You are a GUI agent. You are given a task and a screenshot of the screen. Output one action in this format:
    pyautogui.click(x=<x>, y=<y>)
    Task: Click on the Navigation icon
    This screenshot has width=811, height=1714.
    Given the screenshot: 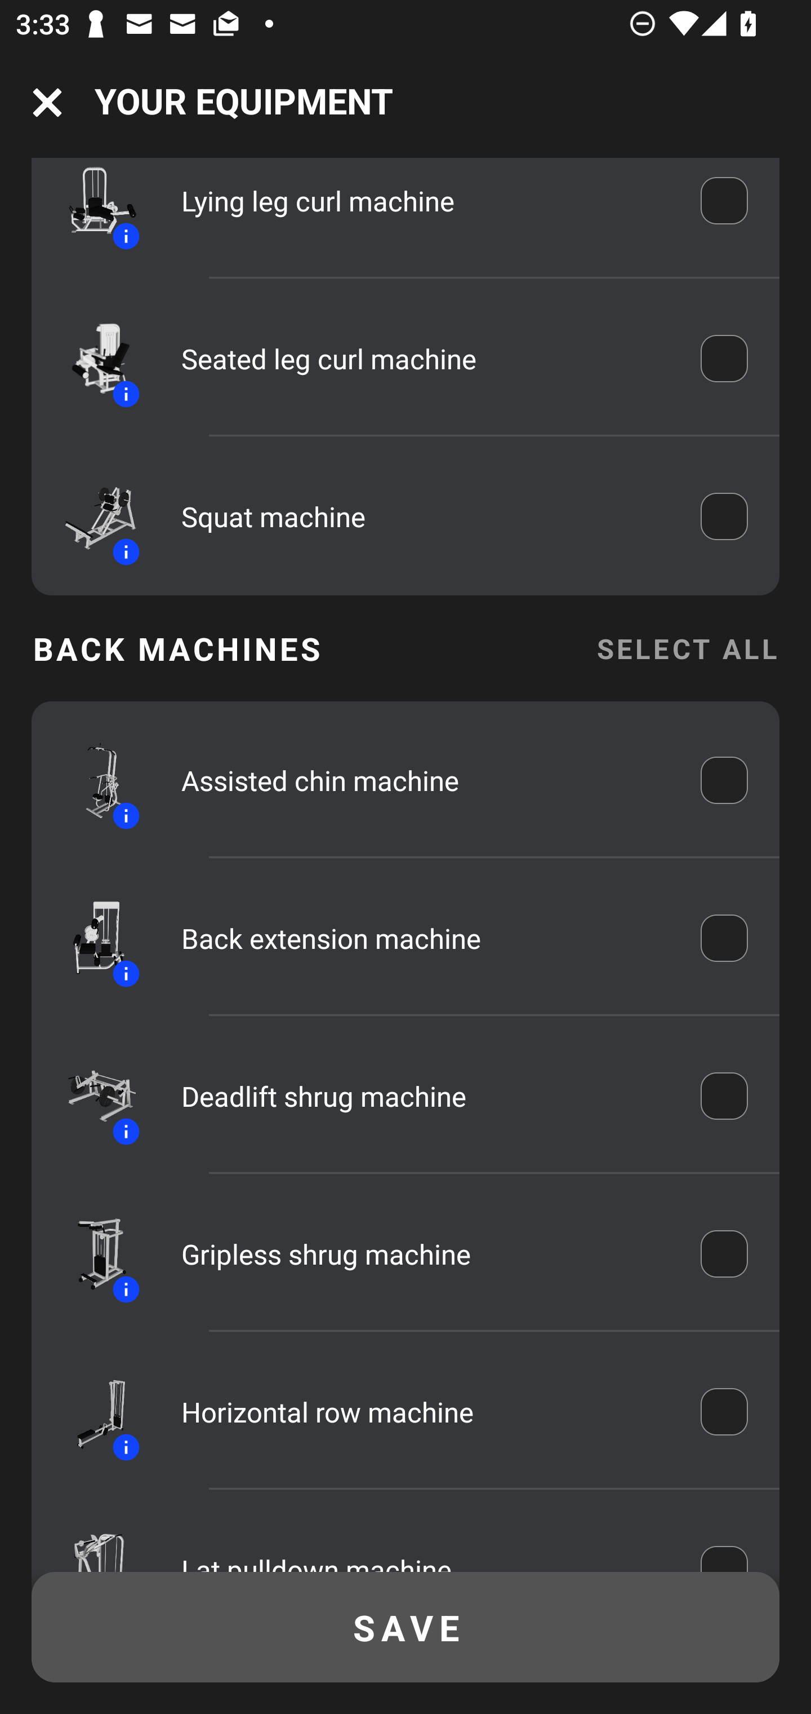 What is the action you would take?
    pyautogui.click(x=47, y=103)
    